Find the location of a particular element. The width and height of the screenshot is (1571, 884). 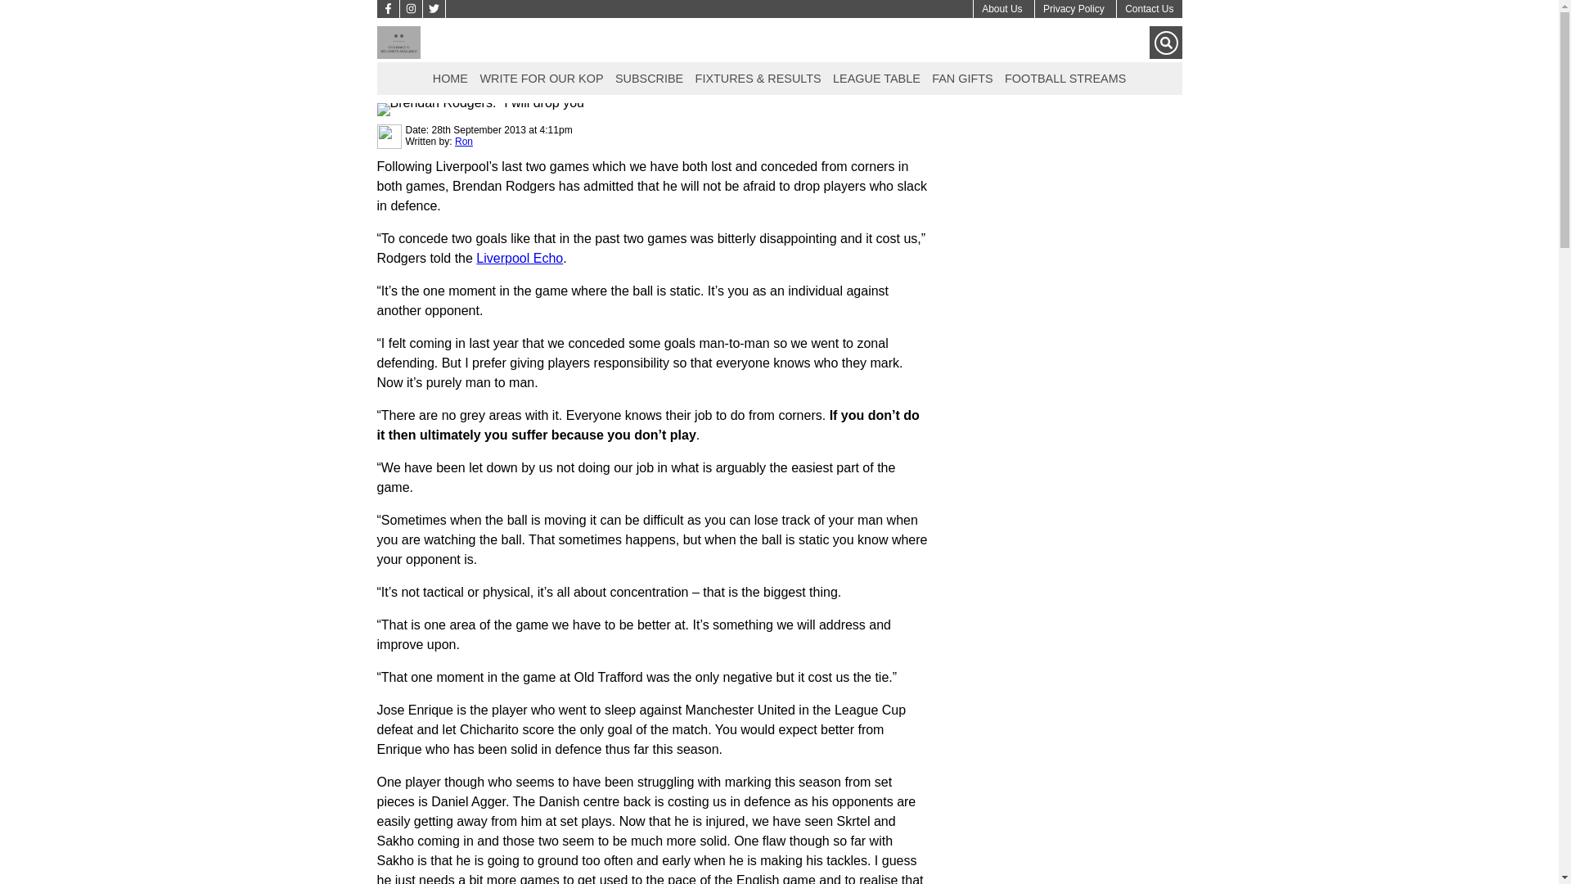

HOME is located at coordinates (450, 76).